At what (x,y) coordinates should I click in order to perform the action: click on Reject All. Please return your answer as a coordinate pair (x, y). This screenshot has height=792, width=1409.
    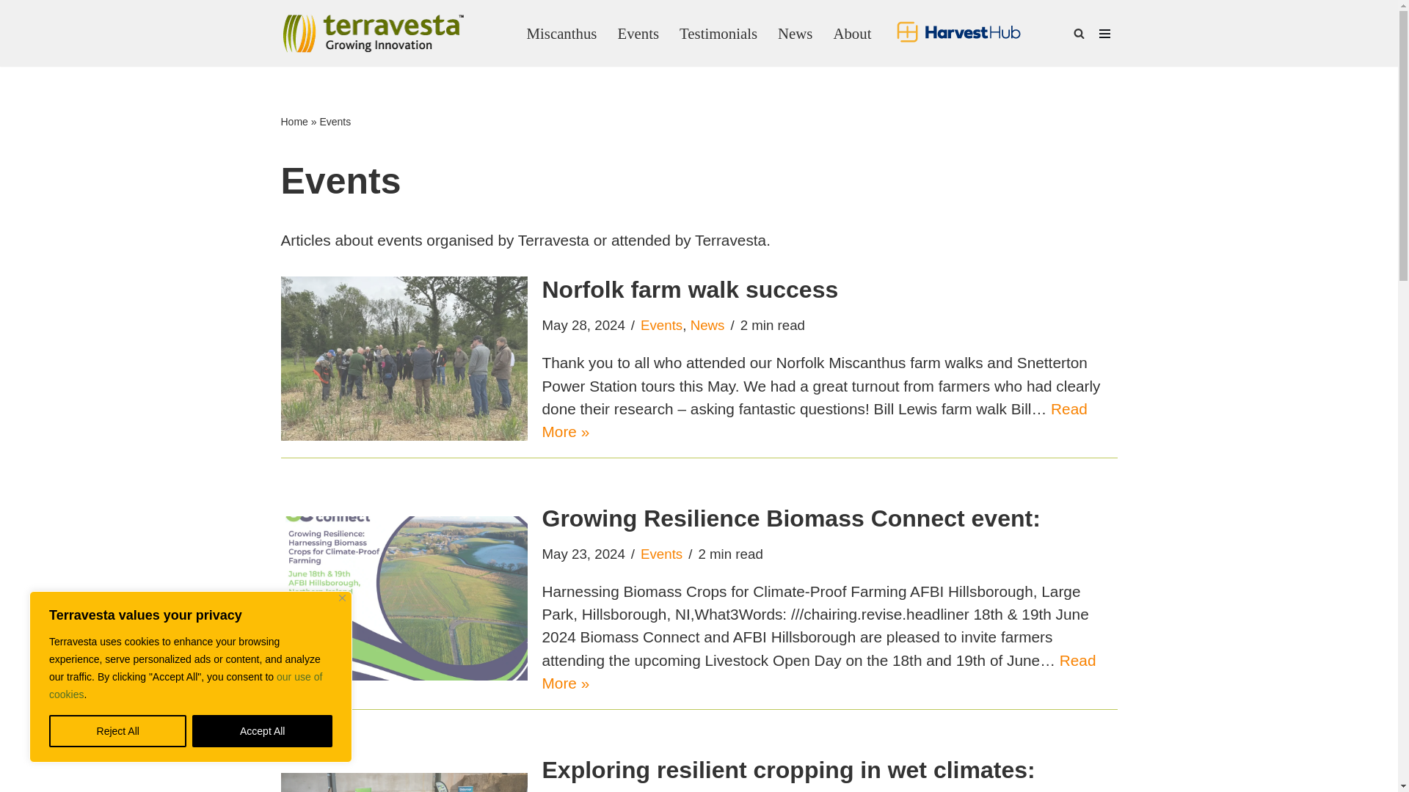
    Looking at the image, I should click on (117, 731).